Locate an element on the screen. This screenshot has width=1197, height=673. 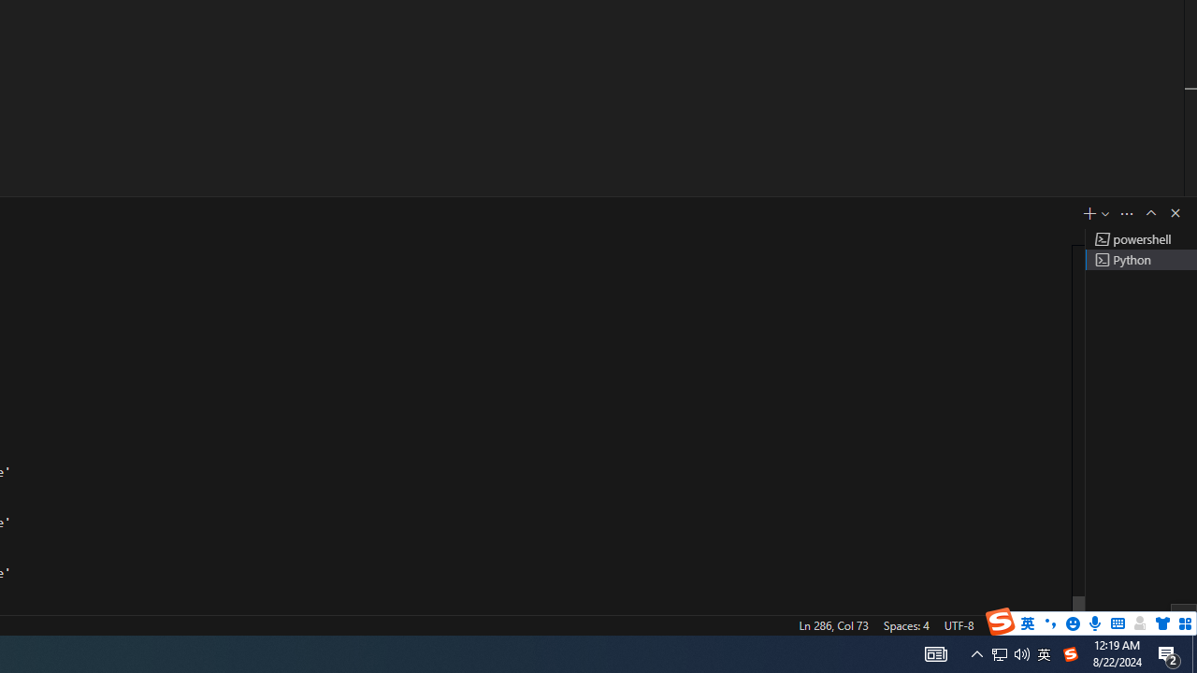
Views and More Actions... is located at coordinates (1127, 213).